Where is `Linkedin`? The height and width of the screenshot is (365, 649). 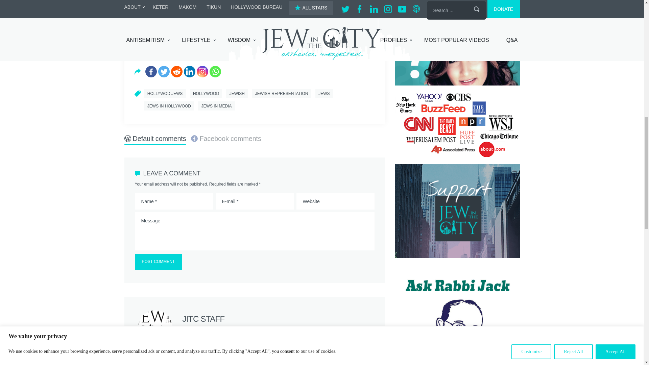
Linkedin is located at coordinates (189, 72).